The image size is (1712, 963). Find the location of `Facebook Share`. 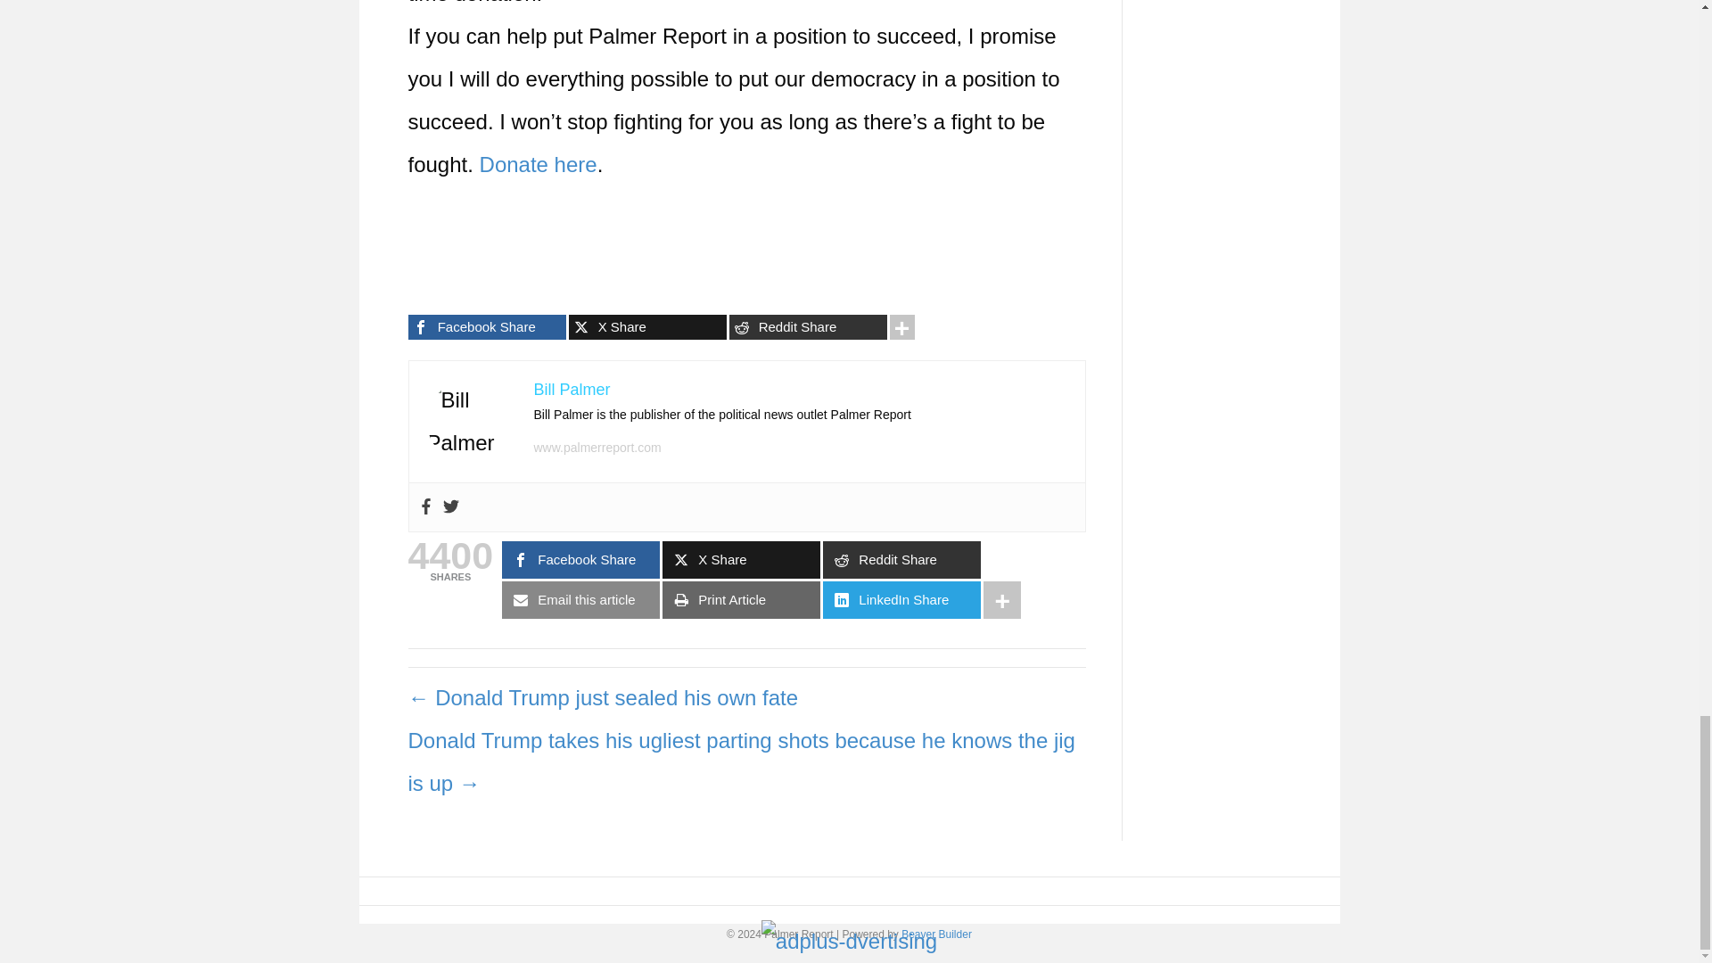

Facebook Share is located at coordinates (487, 327).